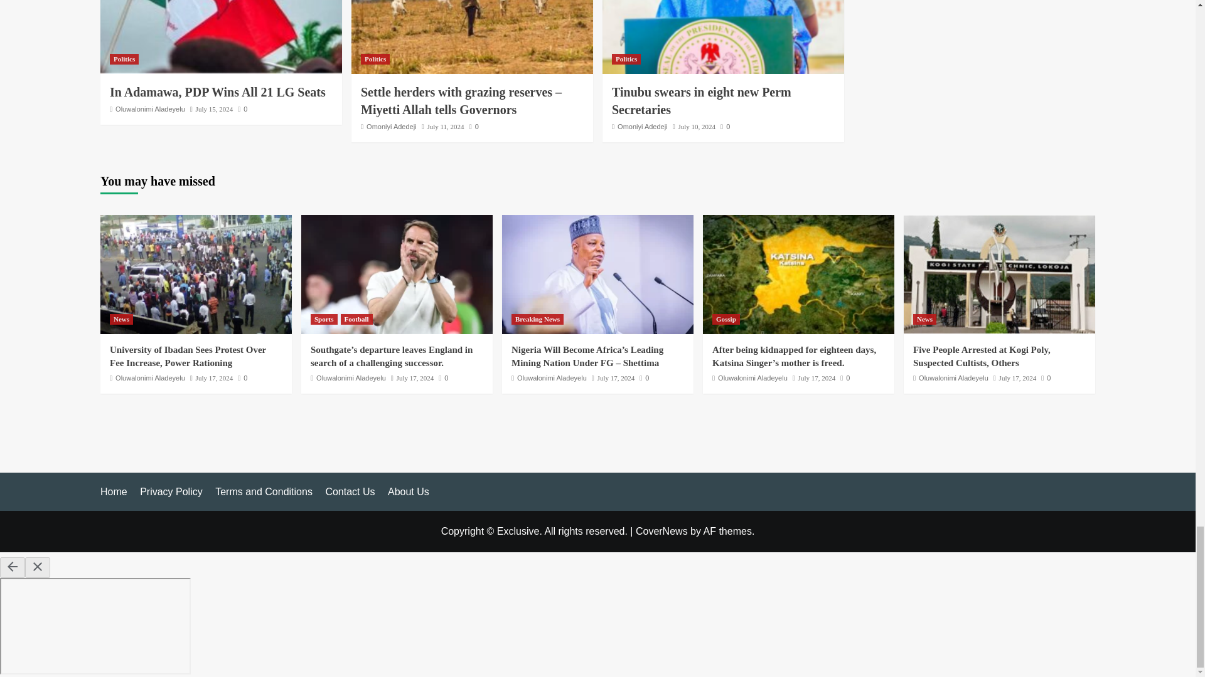  I want to click on Oluwalonimi Aladeyelu, so click(151, 109).